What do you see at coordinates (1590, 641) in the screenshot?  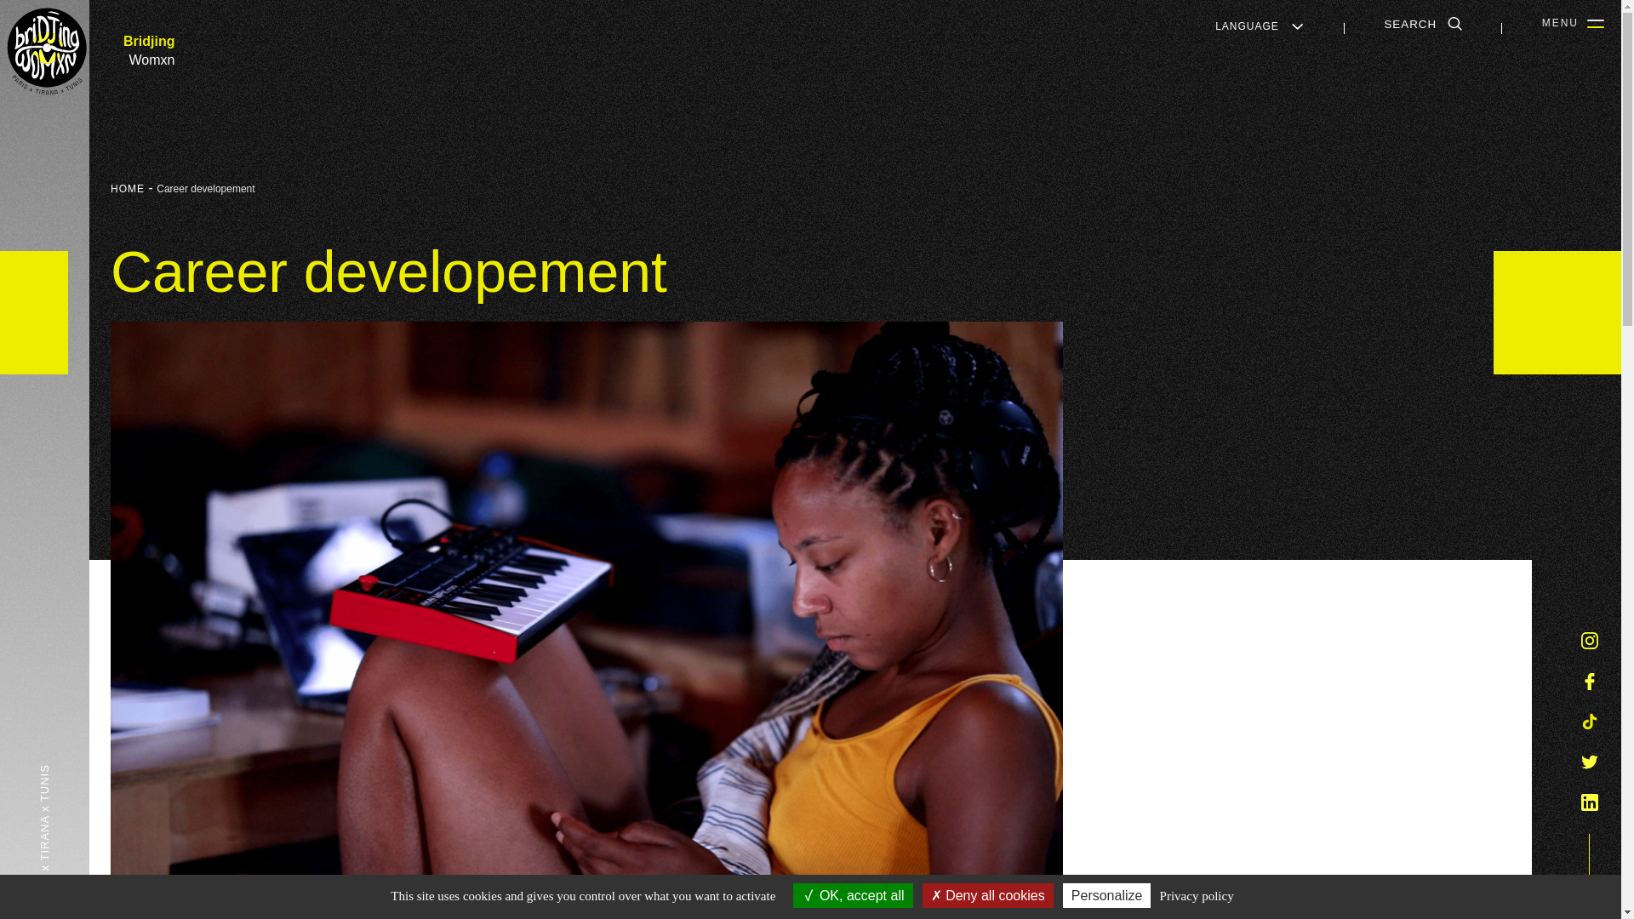 I see `Instagram page - external link` at bounding box center [1590, 641].